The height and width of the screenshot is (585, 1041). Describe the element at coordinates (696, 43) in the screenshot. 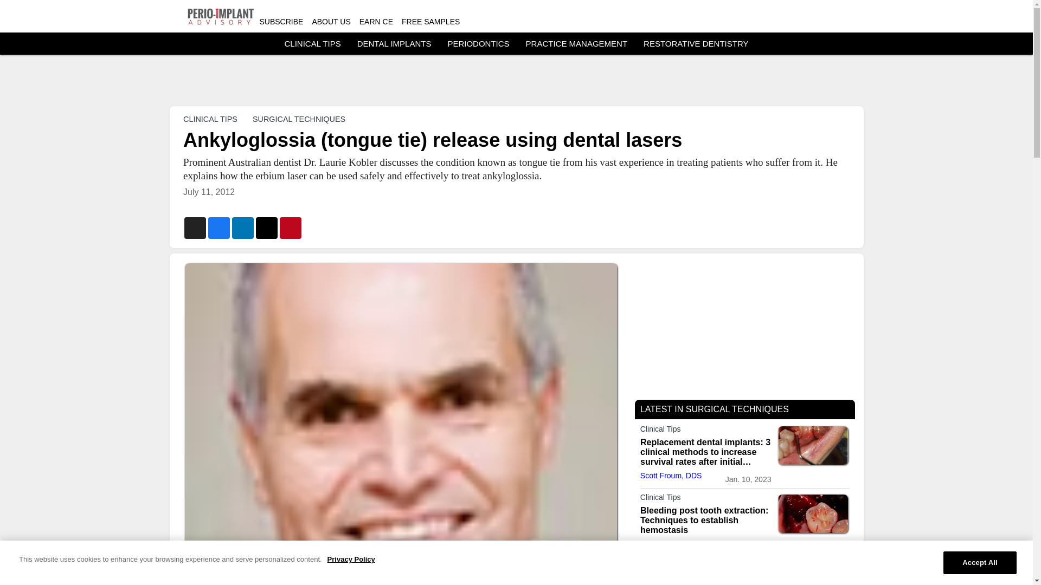

I see `RESTORATIVE DENTISTRY` at that location.